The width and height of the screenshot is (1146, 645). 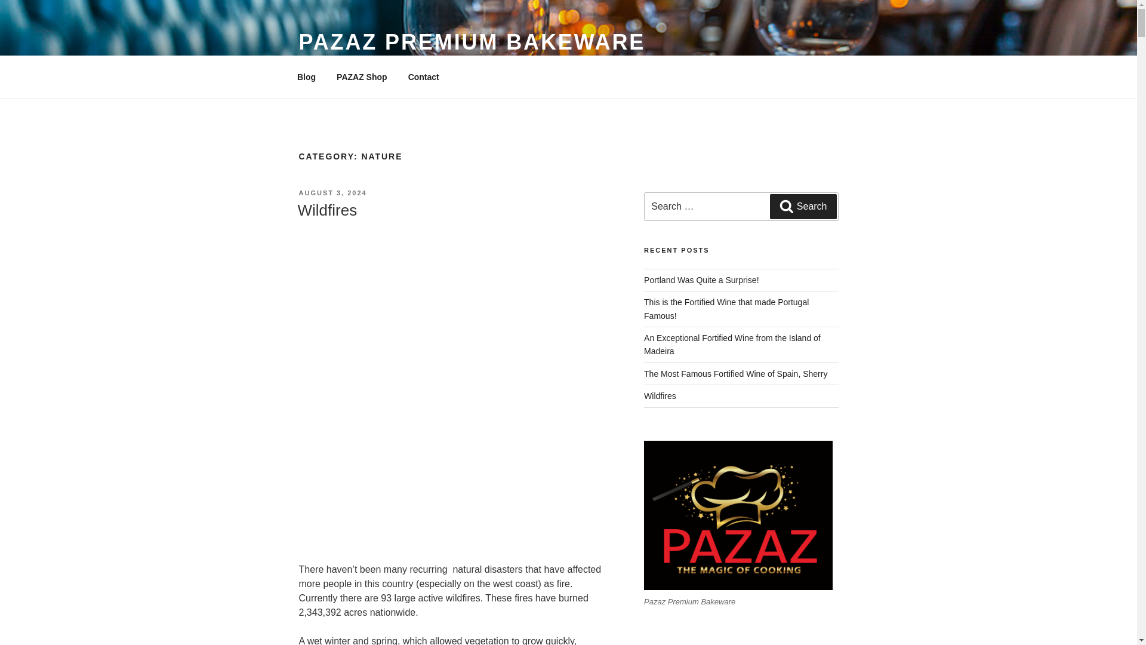 I want to click on Wildfires, so click(x=660, y=395).